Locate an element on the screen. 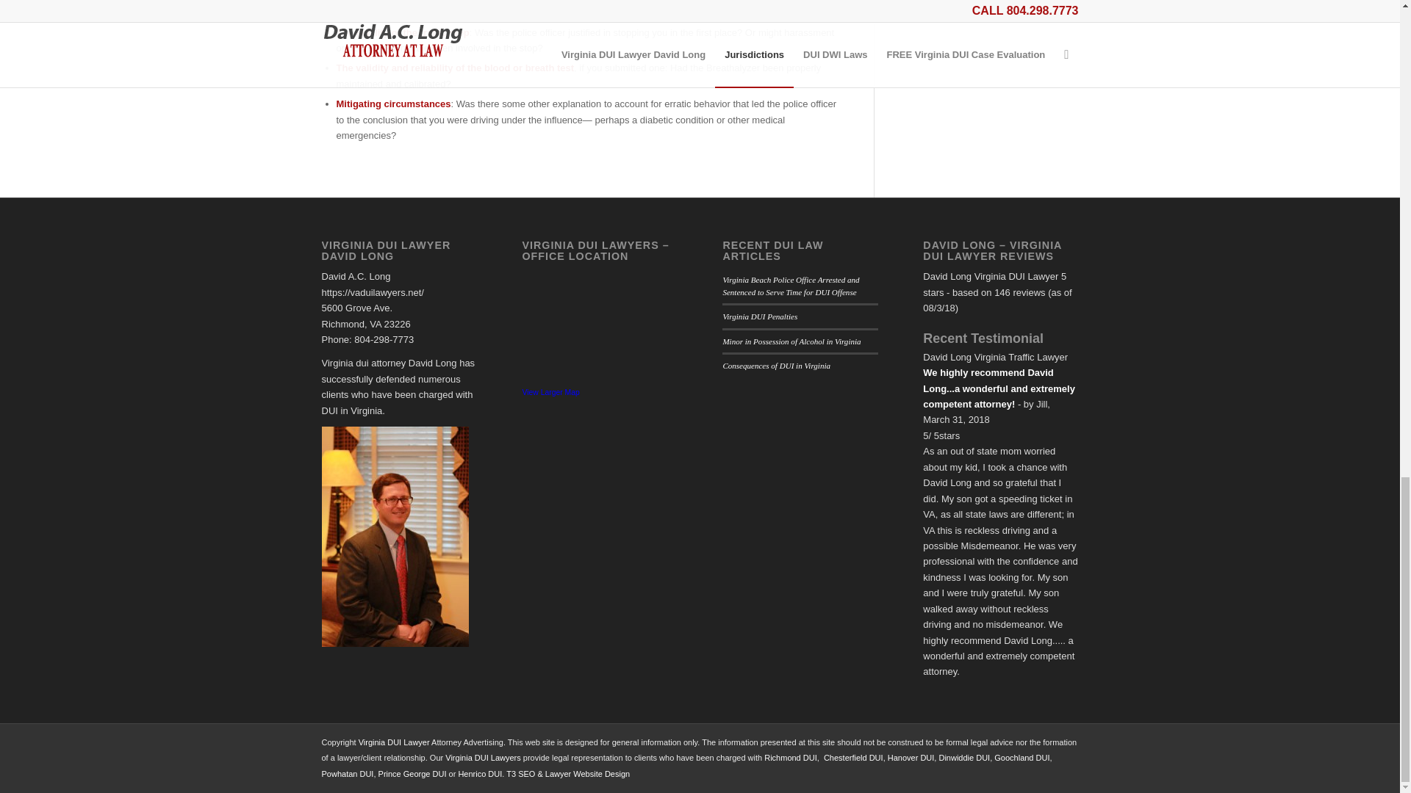  Virginia DUI Lawyer is located at coordinates (394, 742).